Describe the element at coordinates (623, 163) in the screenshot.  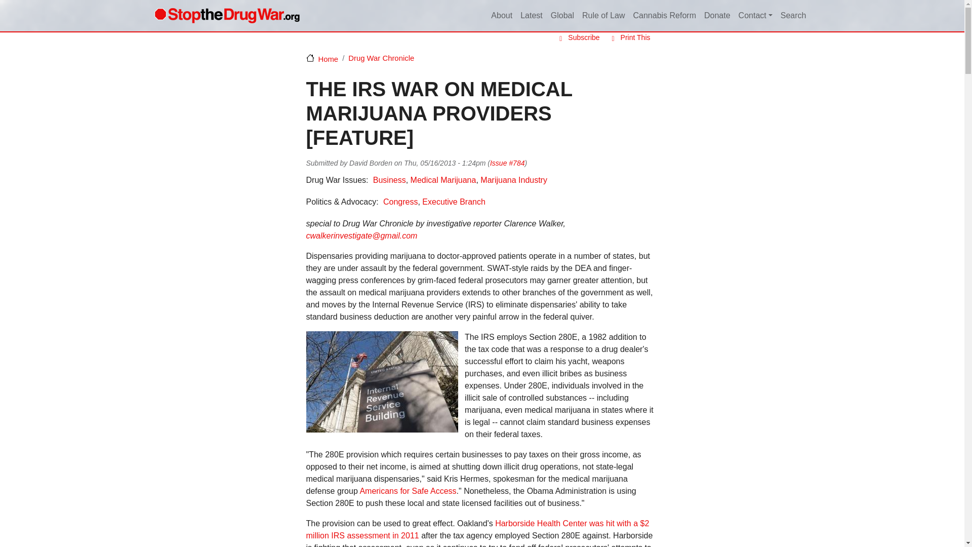
I see `Share to Reddit` at that location.